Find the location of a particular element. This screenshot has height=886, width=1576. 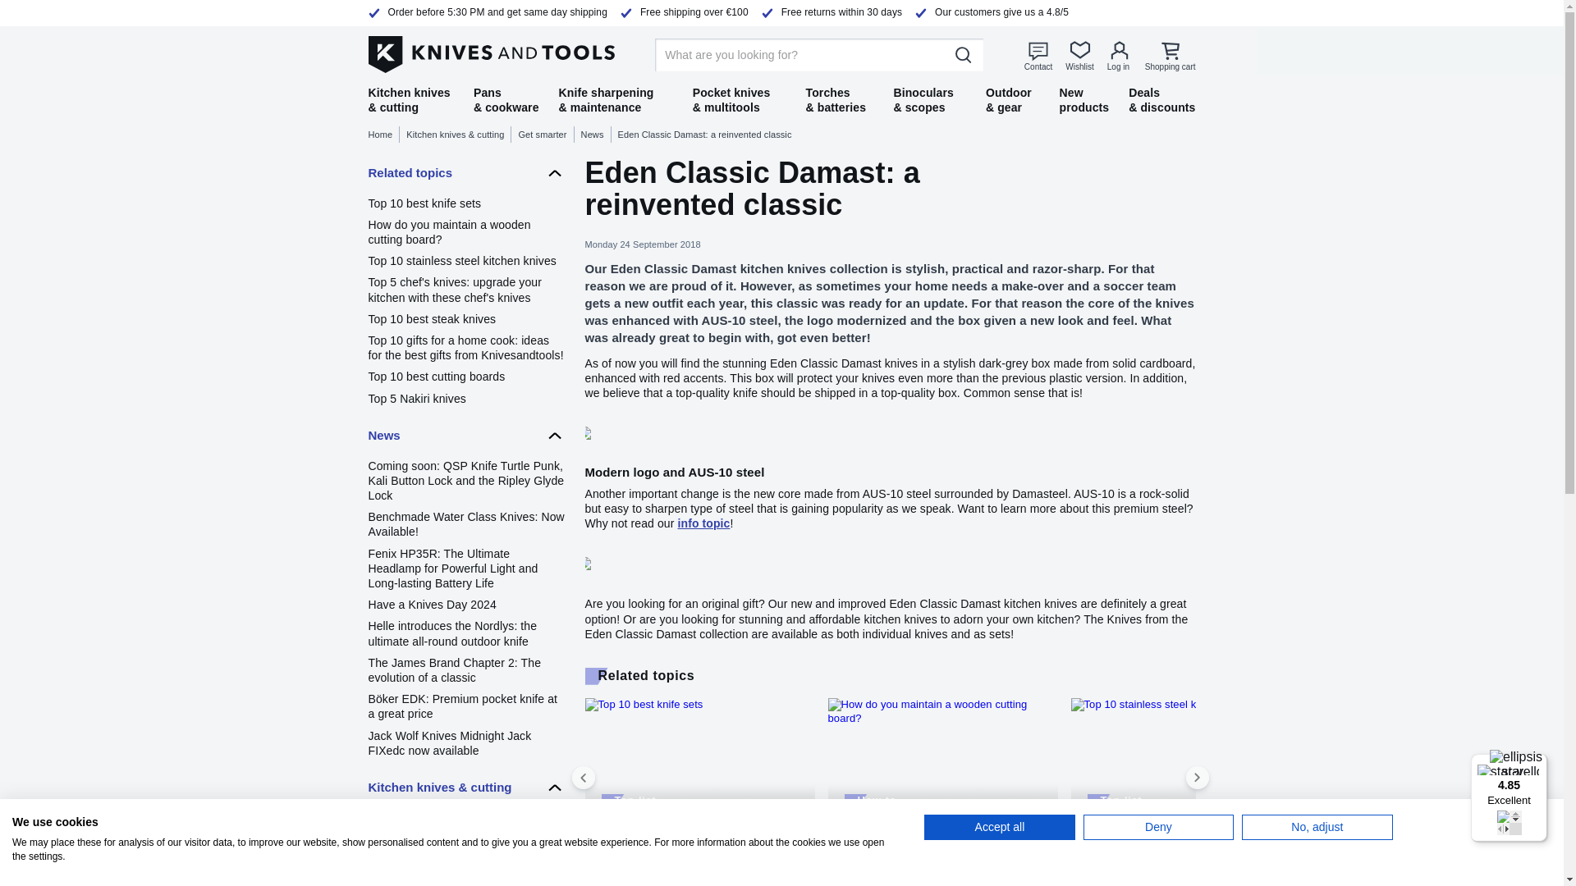

Home is located at coordinates (383, 135).